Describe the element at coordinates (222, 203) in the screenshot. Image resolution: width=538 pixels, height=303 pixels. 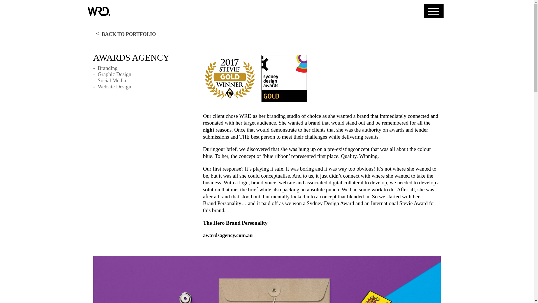
I see `Opens in a new window` at that location.